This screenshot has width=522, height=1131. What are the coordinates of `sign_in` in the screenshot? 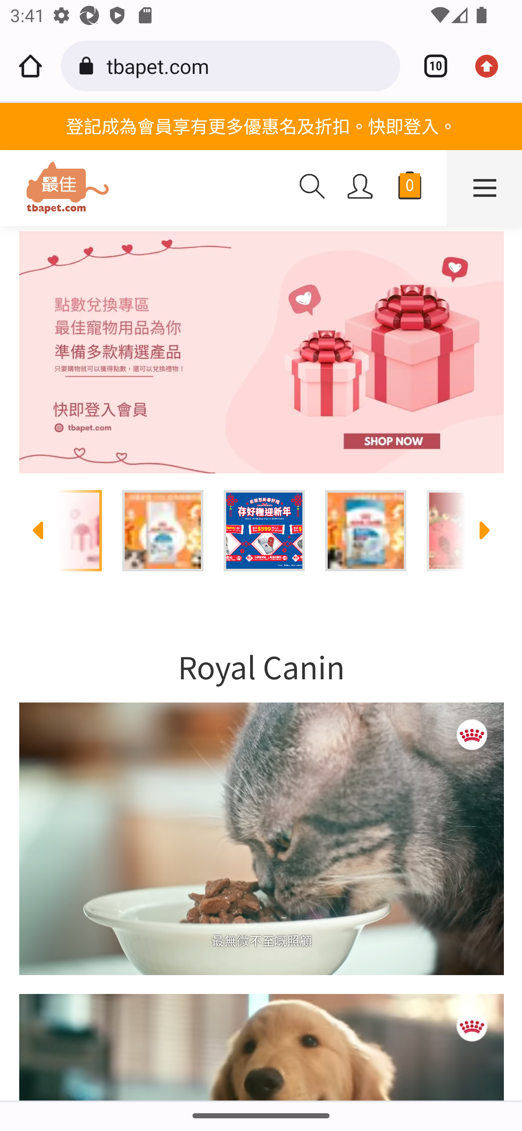 It's located at (360, 186).